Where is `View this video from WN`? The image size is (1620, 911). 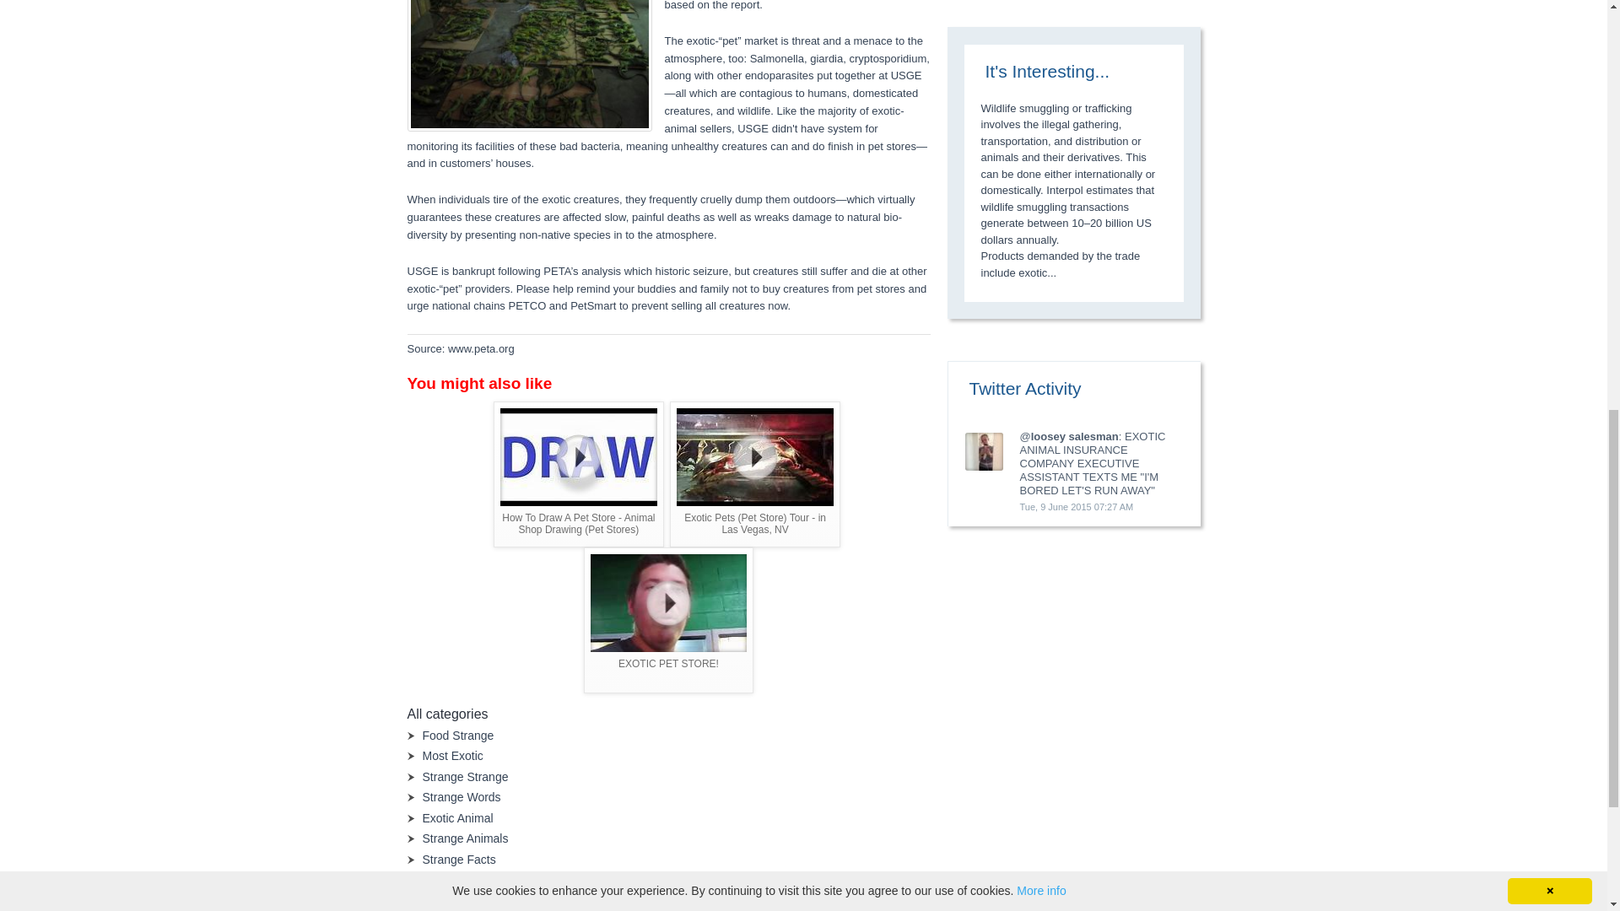 View this video from WN is located at coordinates (755, 474).